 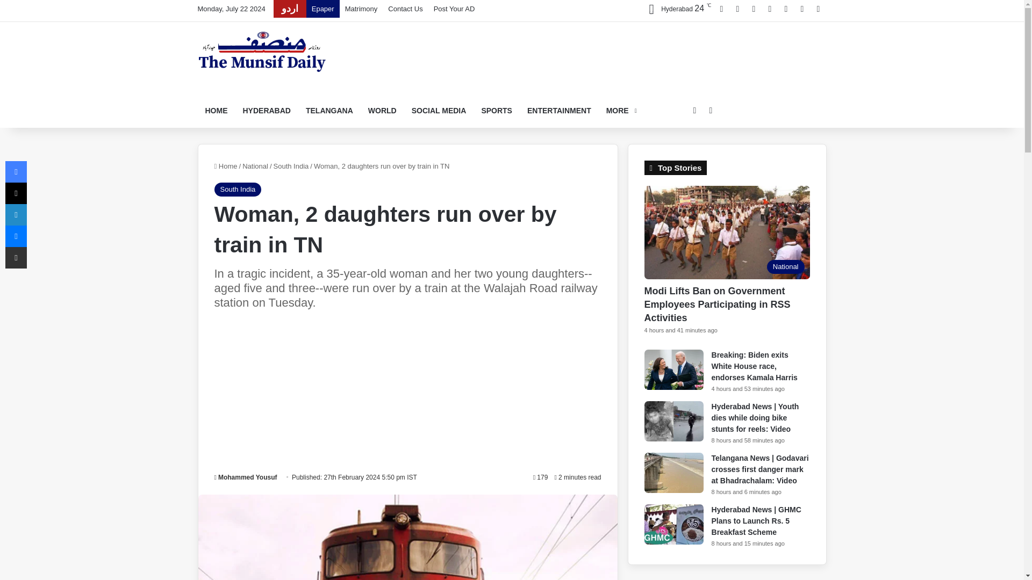 What do you see at coordinates (382, 111) in the screenshot?
I see `WORLD` at bounding box center [382, 111].